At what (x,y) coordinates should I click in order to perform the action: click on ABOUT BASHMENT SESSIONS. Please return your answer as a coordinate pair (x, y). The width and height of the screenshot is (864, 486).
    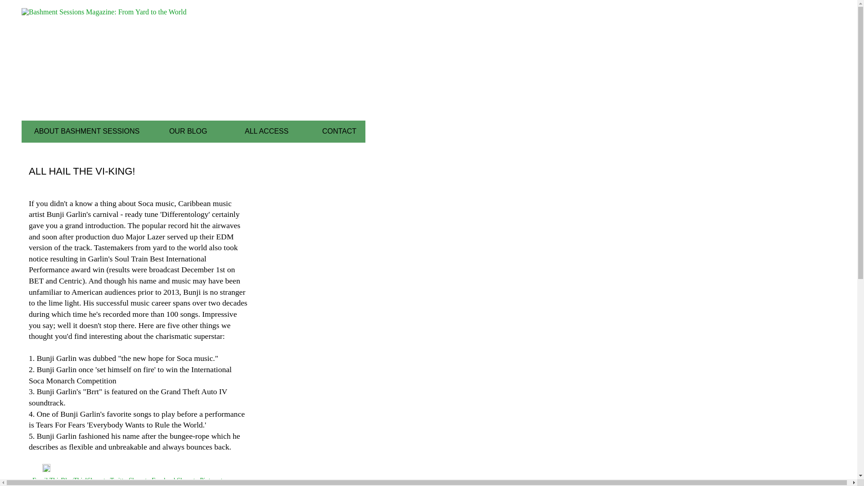
    Looking at the image, I should click on (86, 131).